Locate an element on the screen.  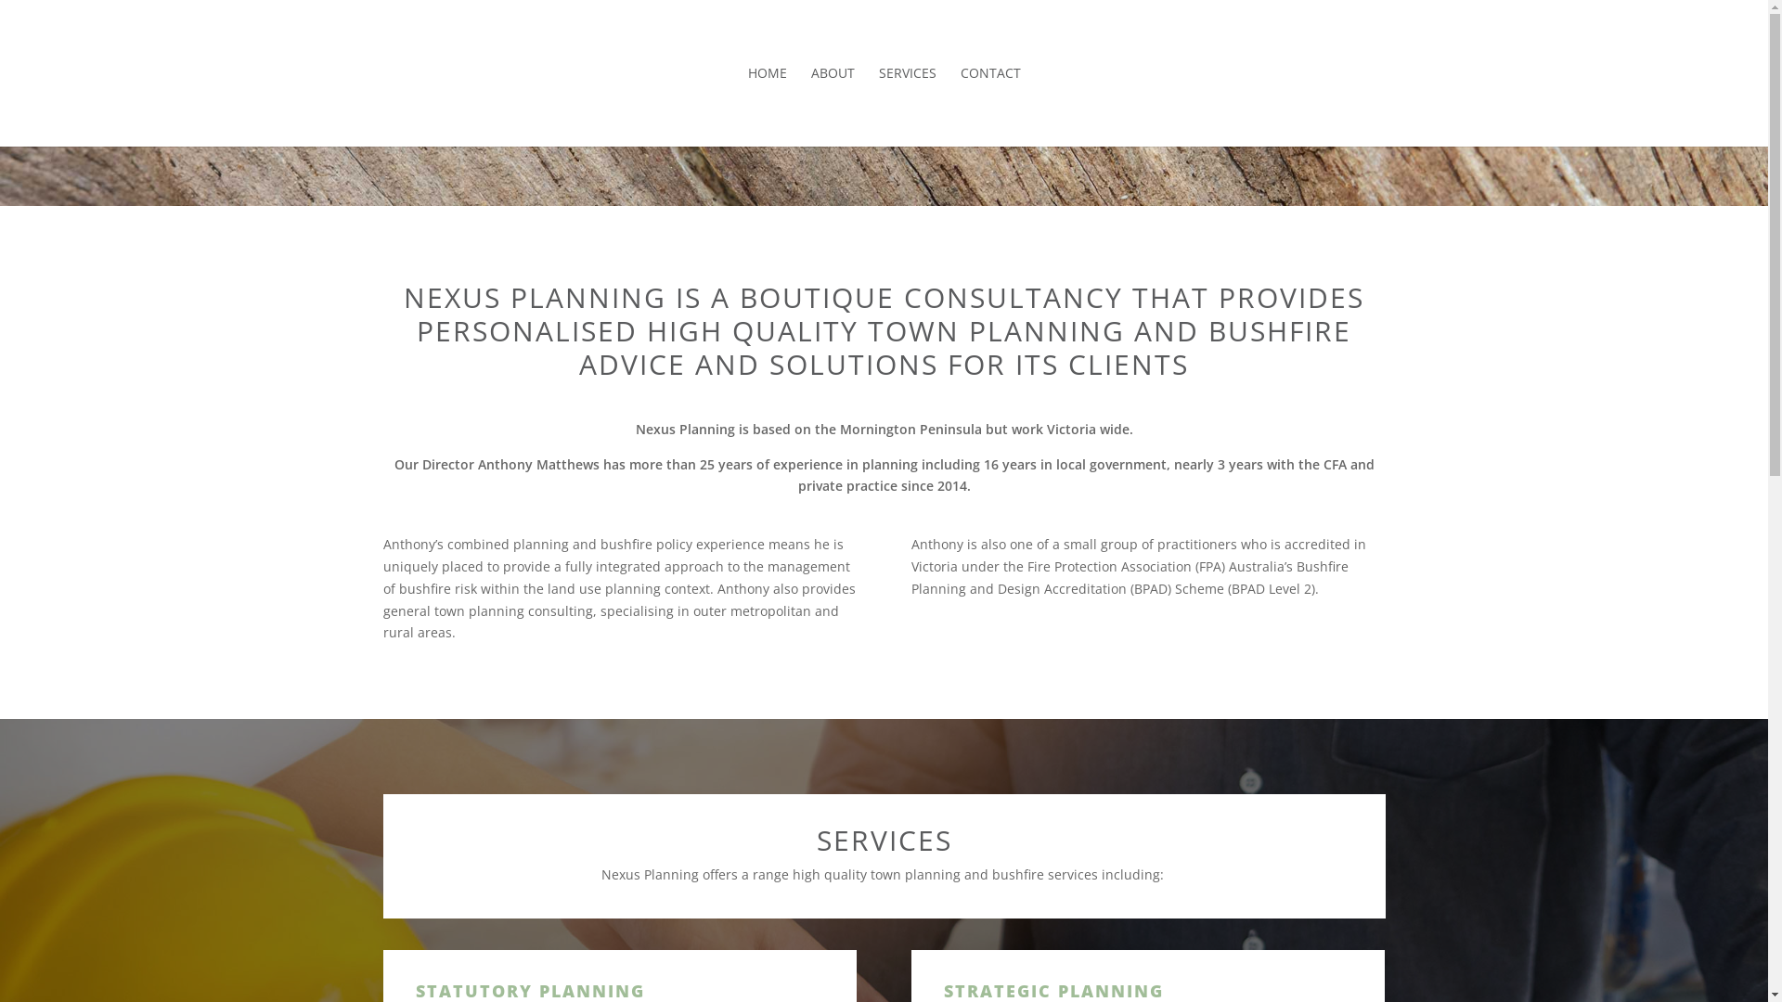
HOME is located at coordinates (768, 107).